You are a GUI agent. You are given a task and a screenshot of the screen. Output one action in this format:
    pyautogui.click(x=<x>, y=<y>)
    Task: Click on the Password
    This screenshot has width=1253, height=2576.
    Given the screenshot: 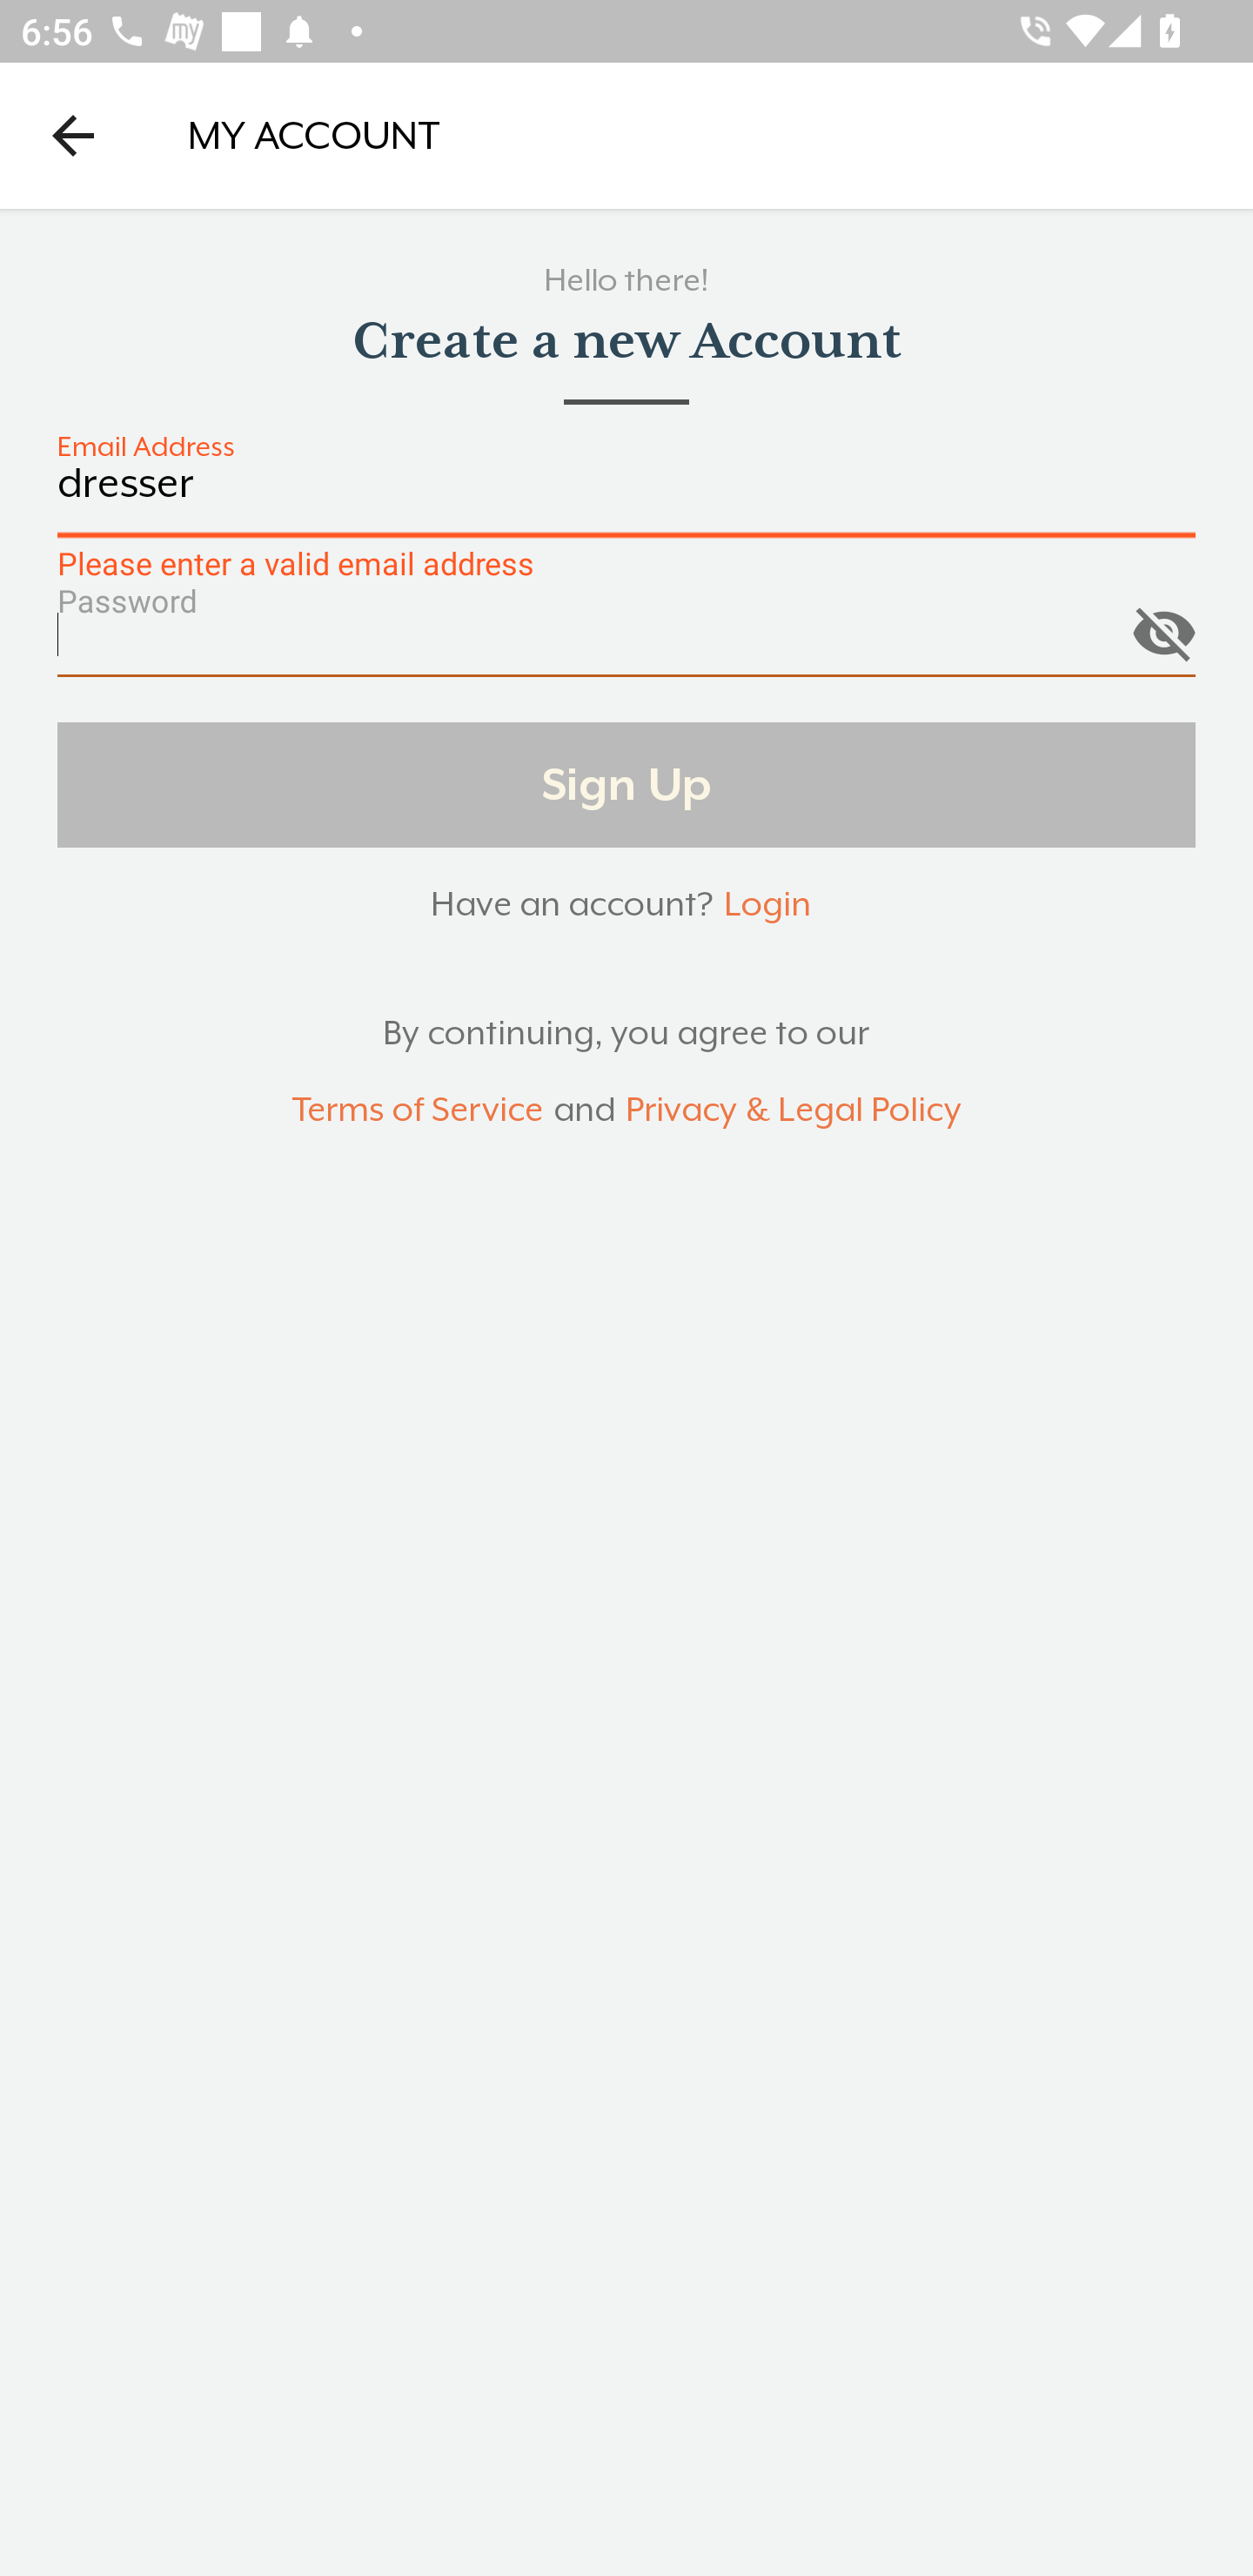 What is the action you would take?
    pyautogui.click(x=626, y=646)
    